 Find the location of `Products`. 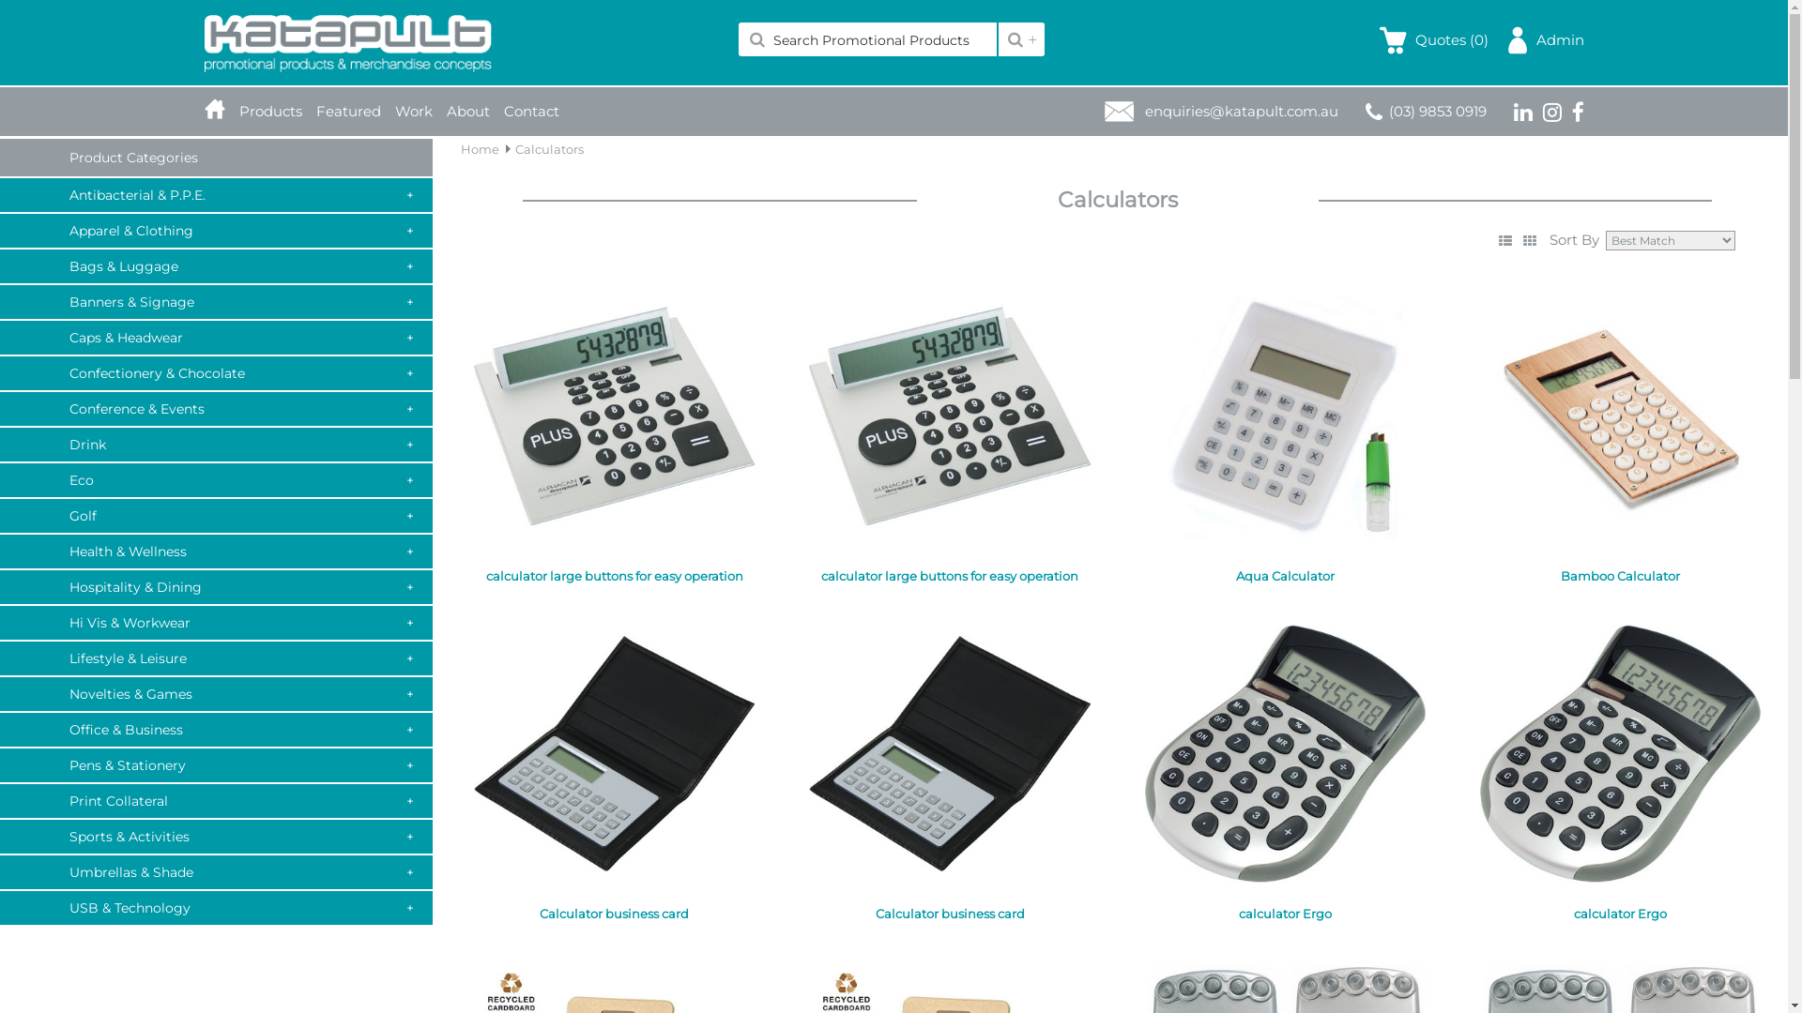

Products is located at coordinates (270, 112).